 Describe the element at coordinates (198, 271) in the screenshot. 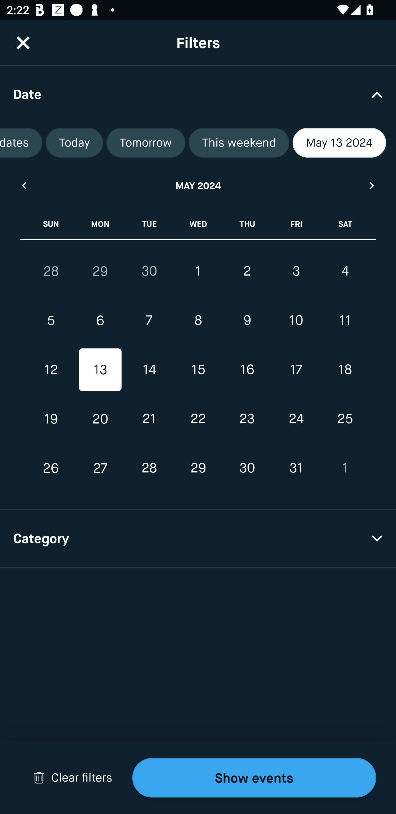

I see `1` at that location.